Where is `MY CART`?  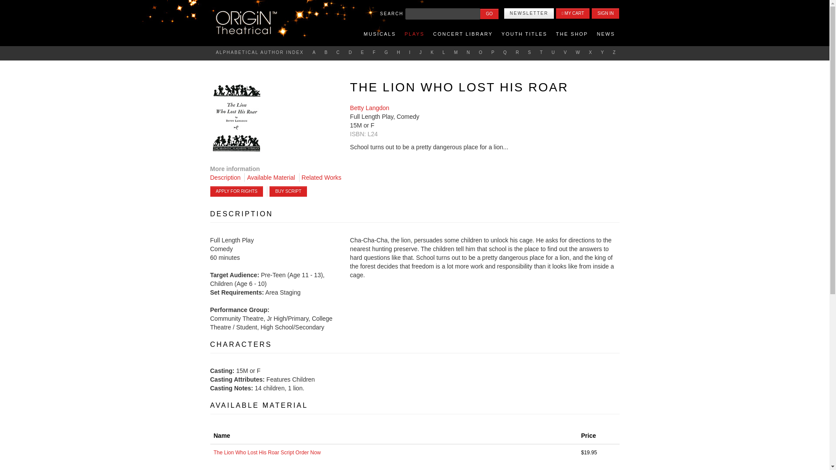 MY CART is located at coordinates (572, 13).